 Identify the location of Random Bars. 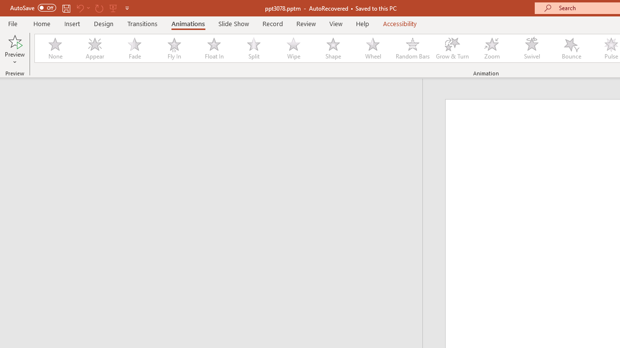
(413, 48).